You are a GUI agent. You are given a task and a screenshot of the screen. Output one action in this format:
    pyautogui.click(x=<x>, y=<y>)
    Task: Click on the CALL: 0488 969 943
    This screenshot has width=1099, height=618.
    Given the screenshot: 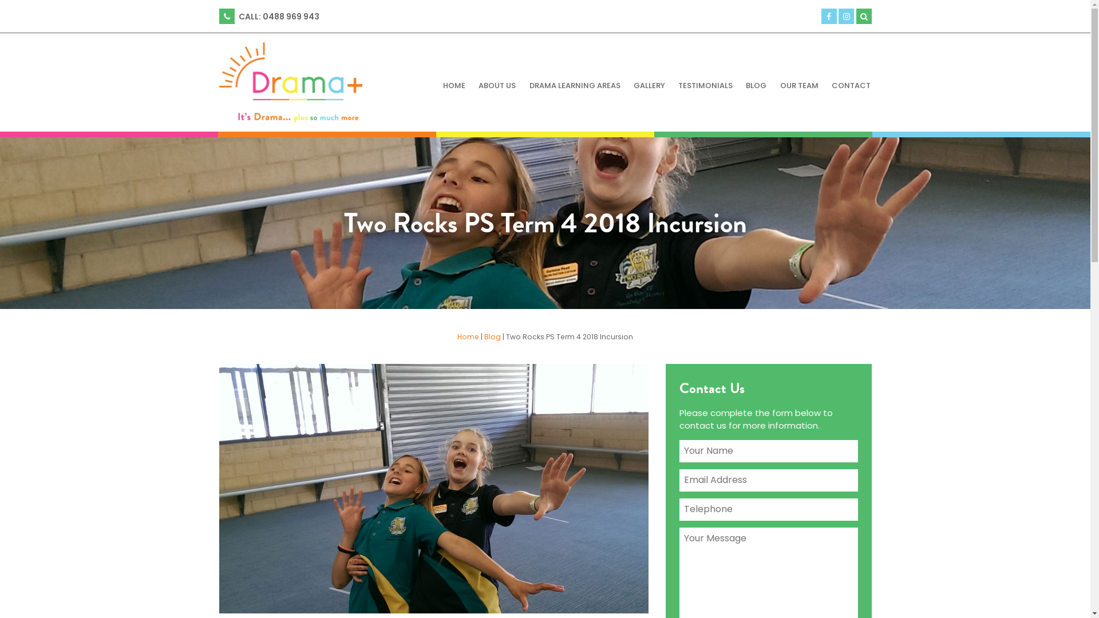 What is the action you would take?
    pyautogui.click(x=269, y=16)
    